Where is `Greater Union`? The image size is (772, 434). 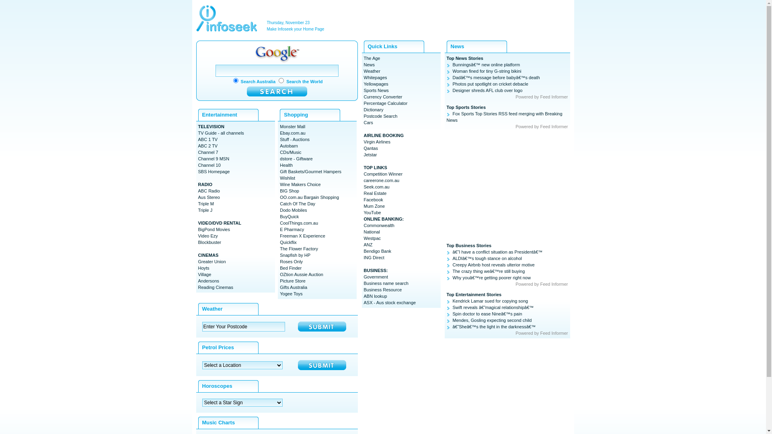
Greater Union is located at coordinates (211, 262).